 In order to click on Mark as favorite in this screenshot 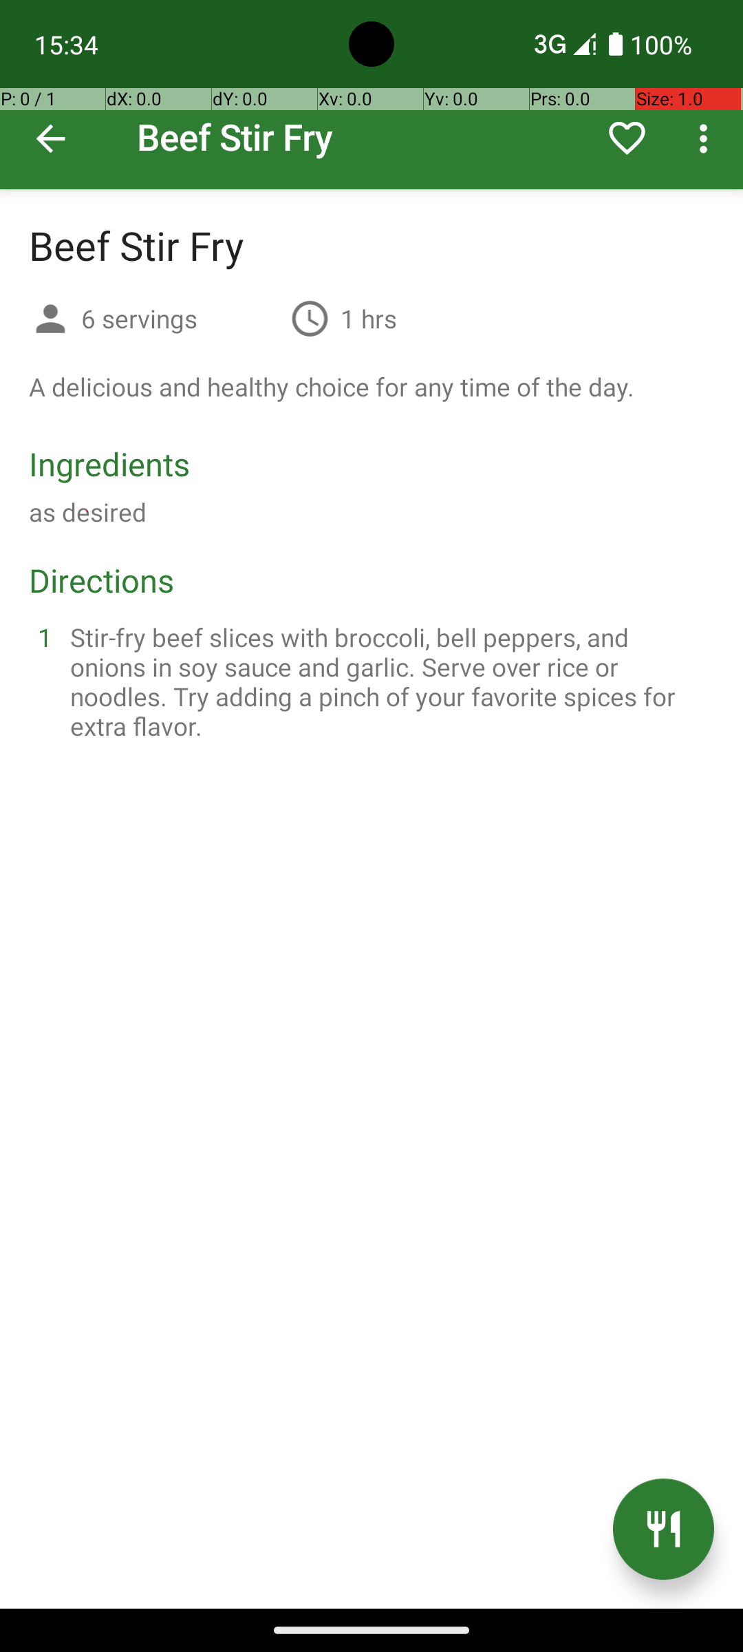, I will do `click(627, 138)`.